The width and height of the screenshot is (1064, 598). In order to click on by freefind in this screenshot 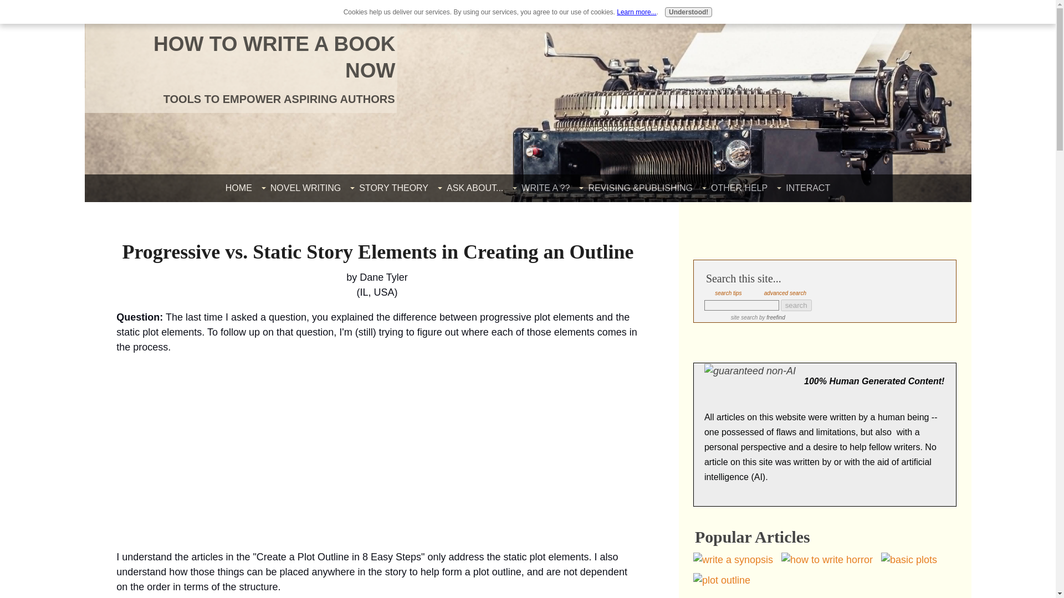, I will do `click(771, 317)`.